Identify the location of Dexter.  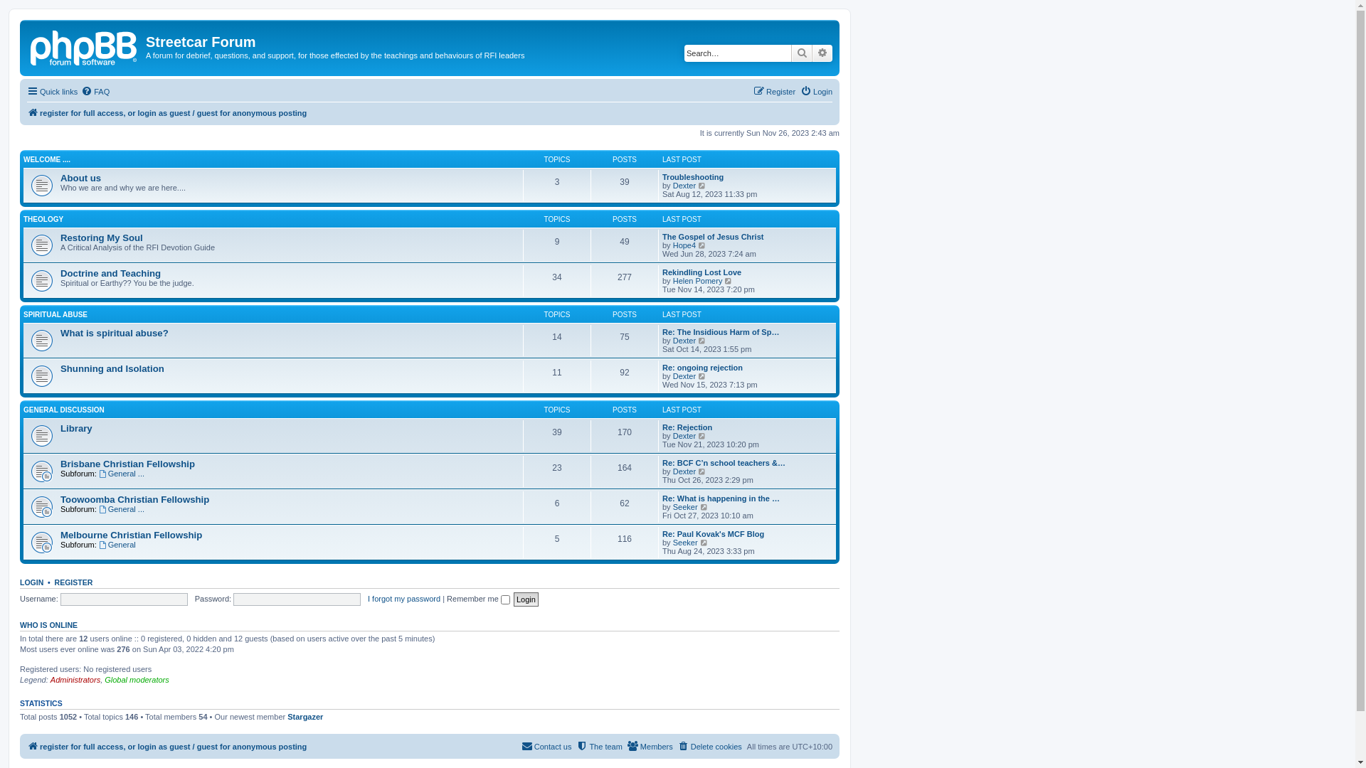
(684, 341).